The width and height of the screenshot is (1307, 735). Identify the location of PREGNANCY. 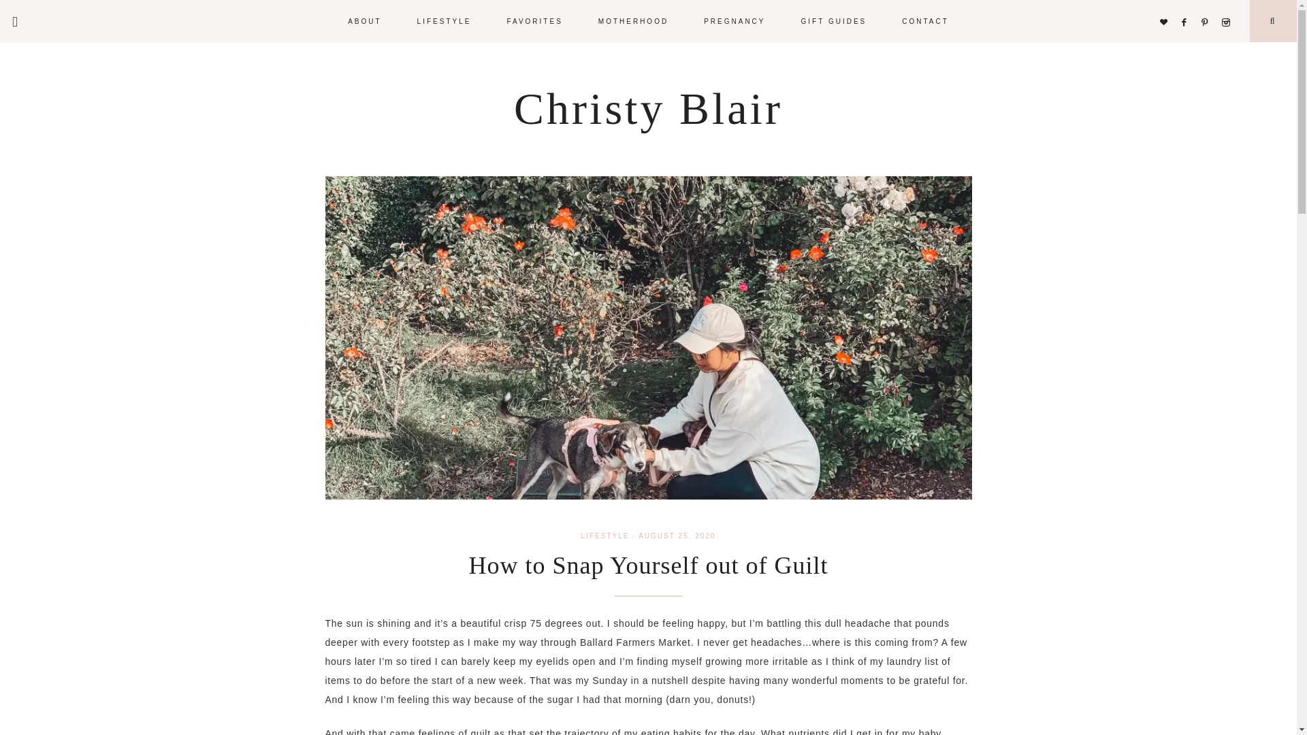
(735, 20).